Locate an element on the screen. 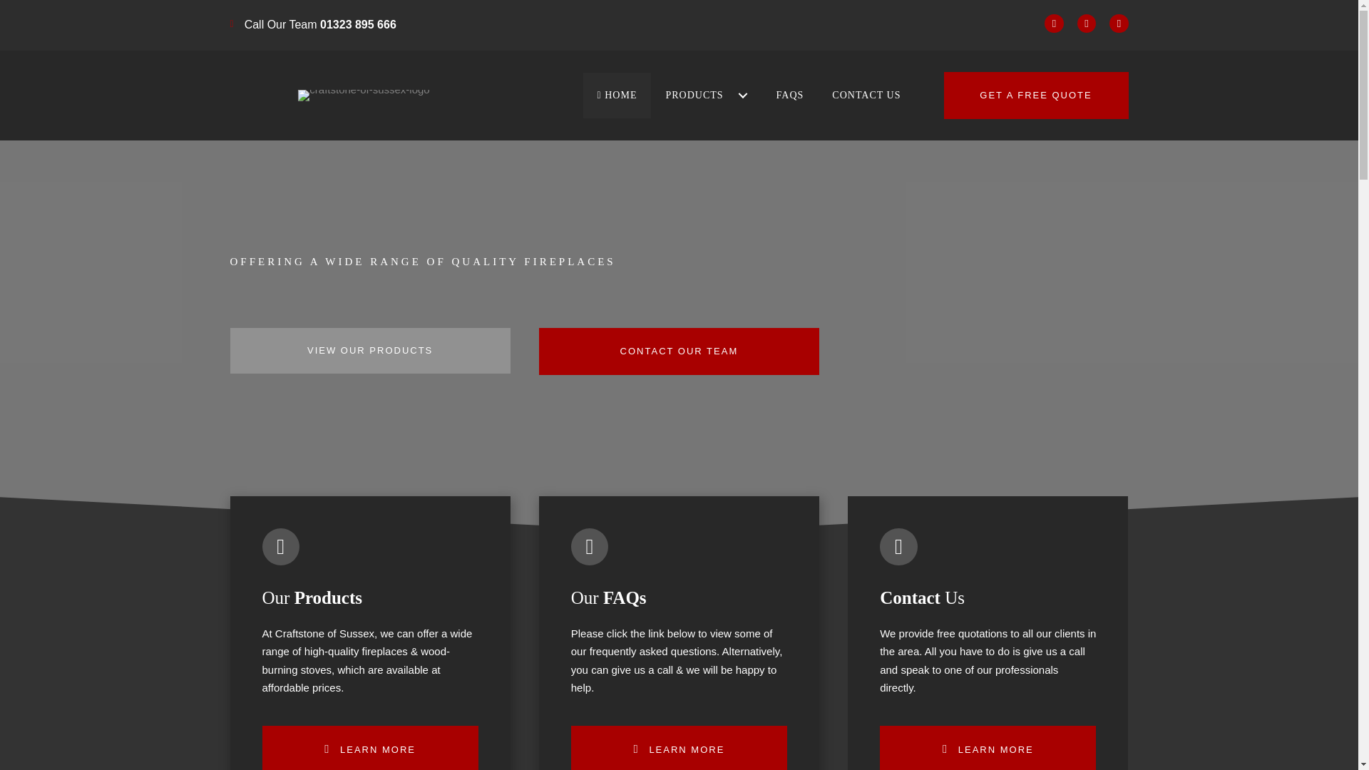 This screenshot has width=1369, height=770. LEARN MORE is located at coordinates (988, 748).